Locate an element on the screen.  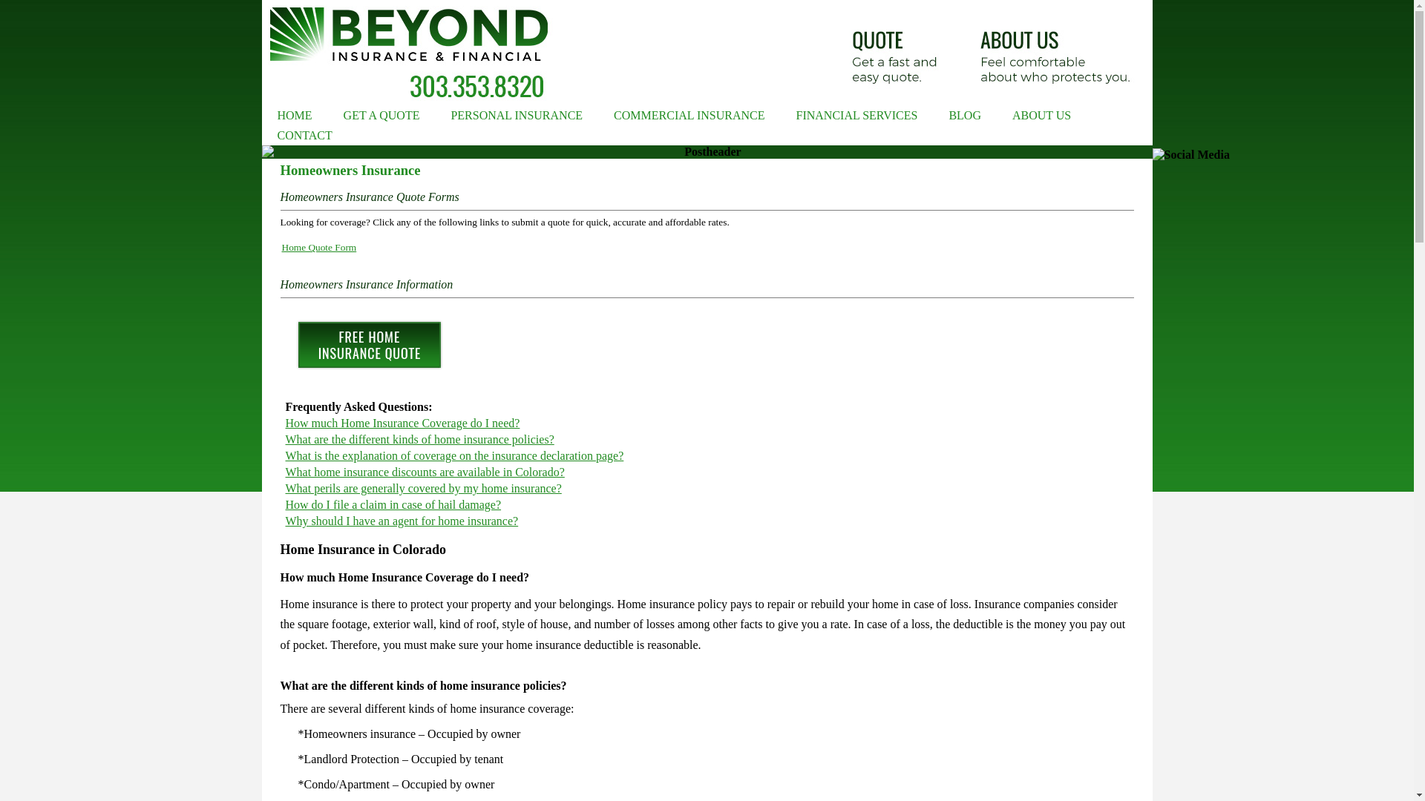
COMMERCIAL INSURANCE is located at coordinates (689, 114).